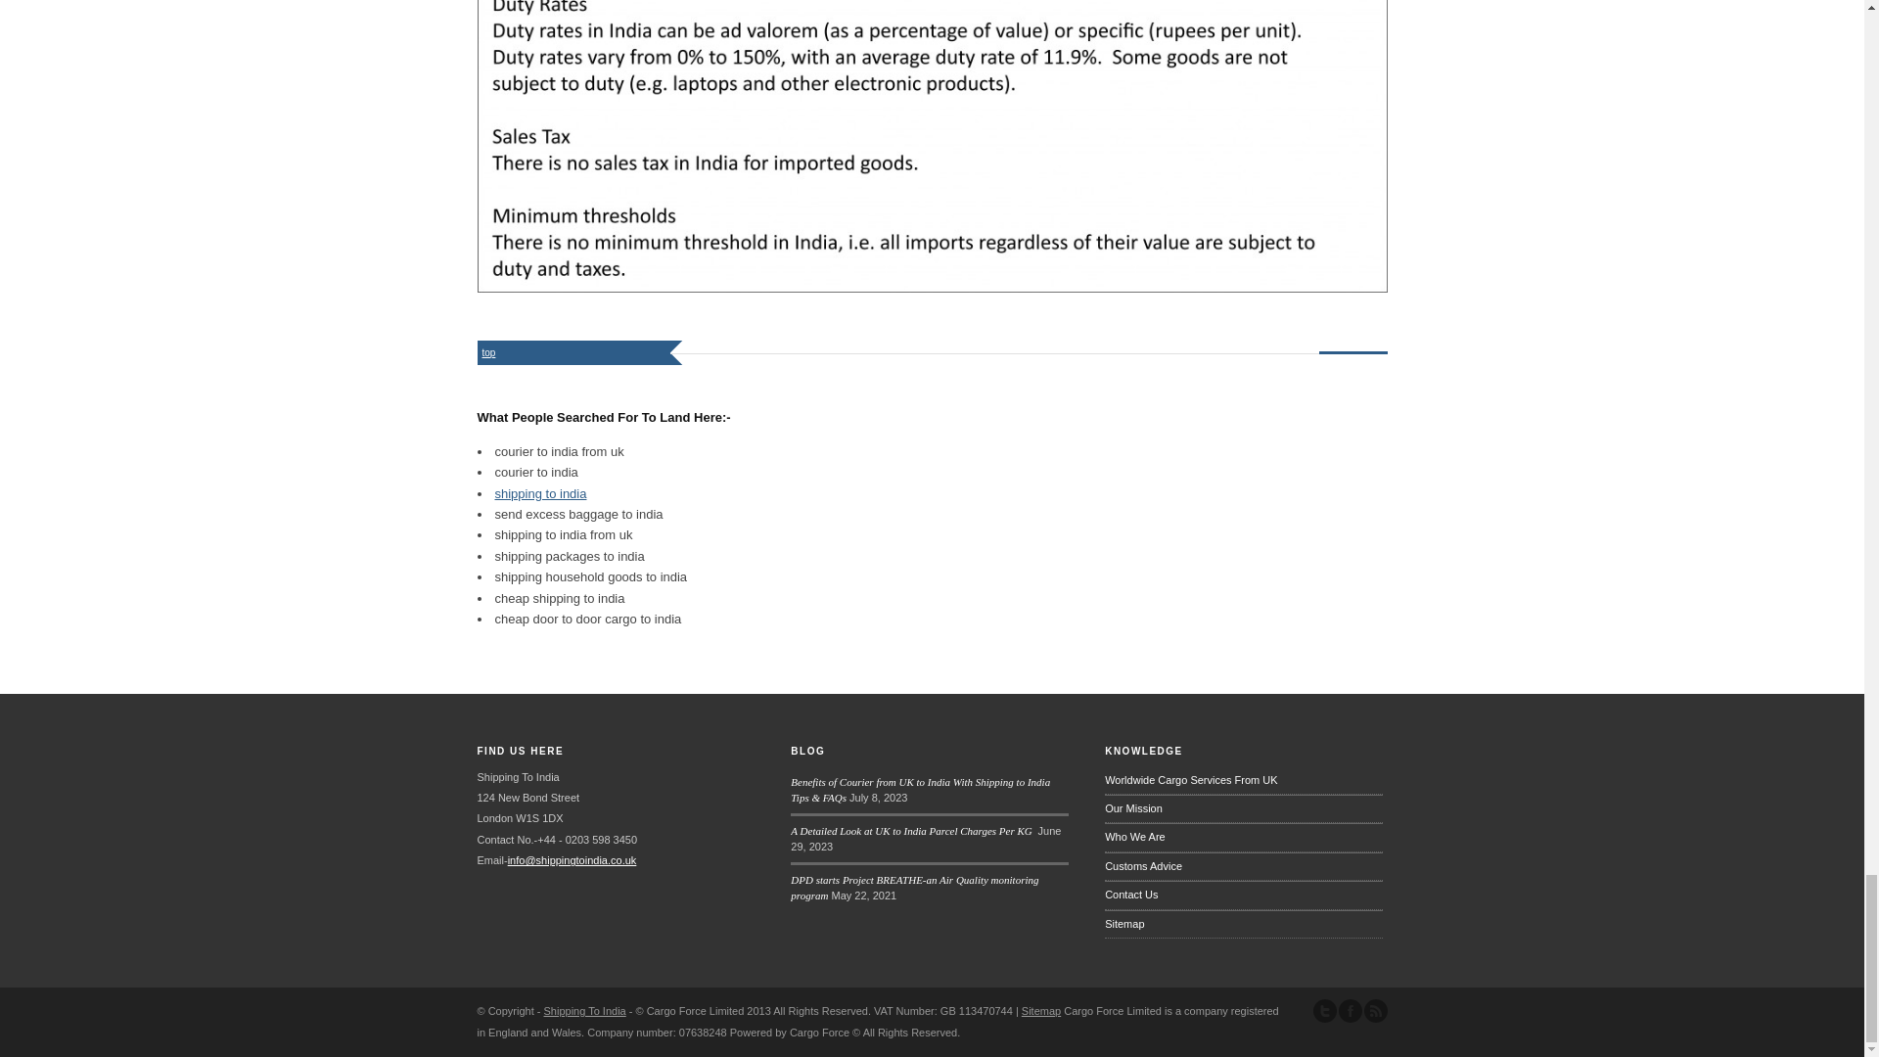 This screenshot has height=1057, width=1879. Describe the element at coordinates (1325, 1010) in the screenshot. I see `Follow us on Twitter` at that location.